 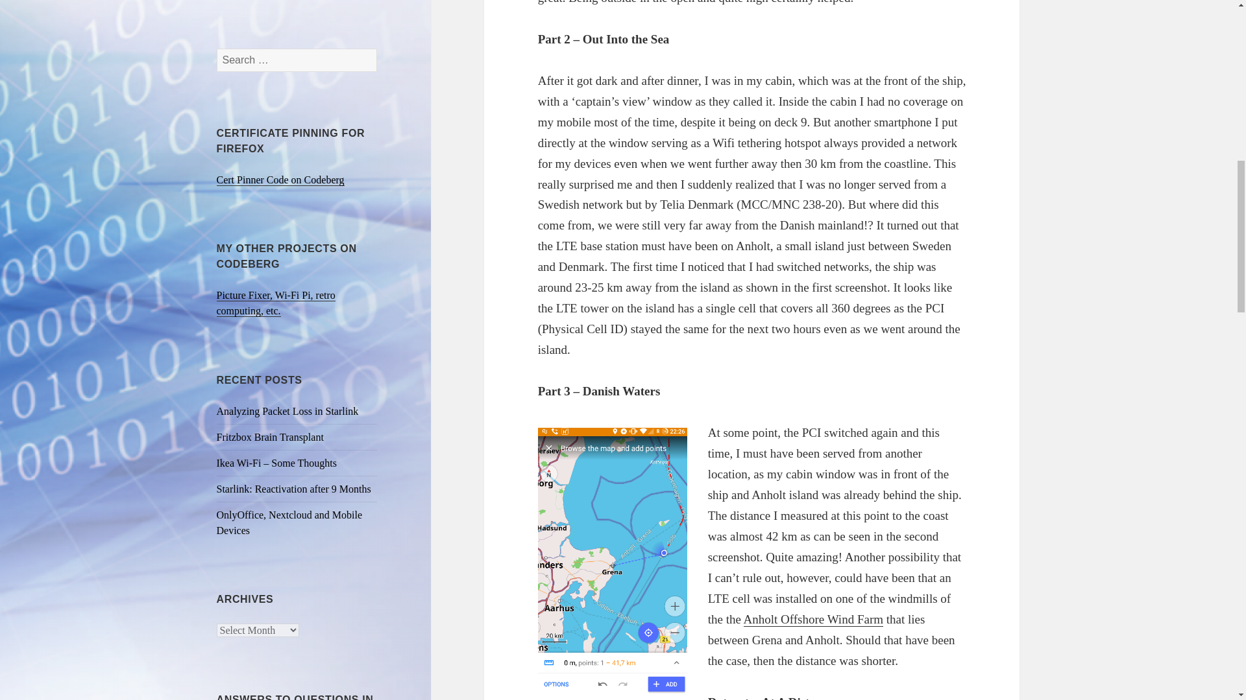 I want to click on Starlink: Reactivation after 9 Months, so click(x=294, y=489).